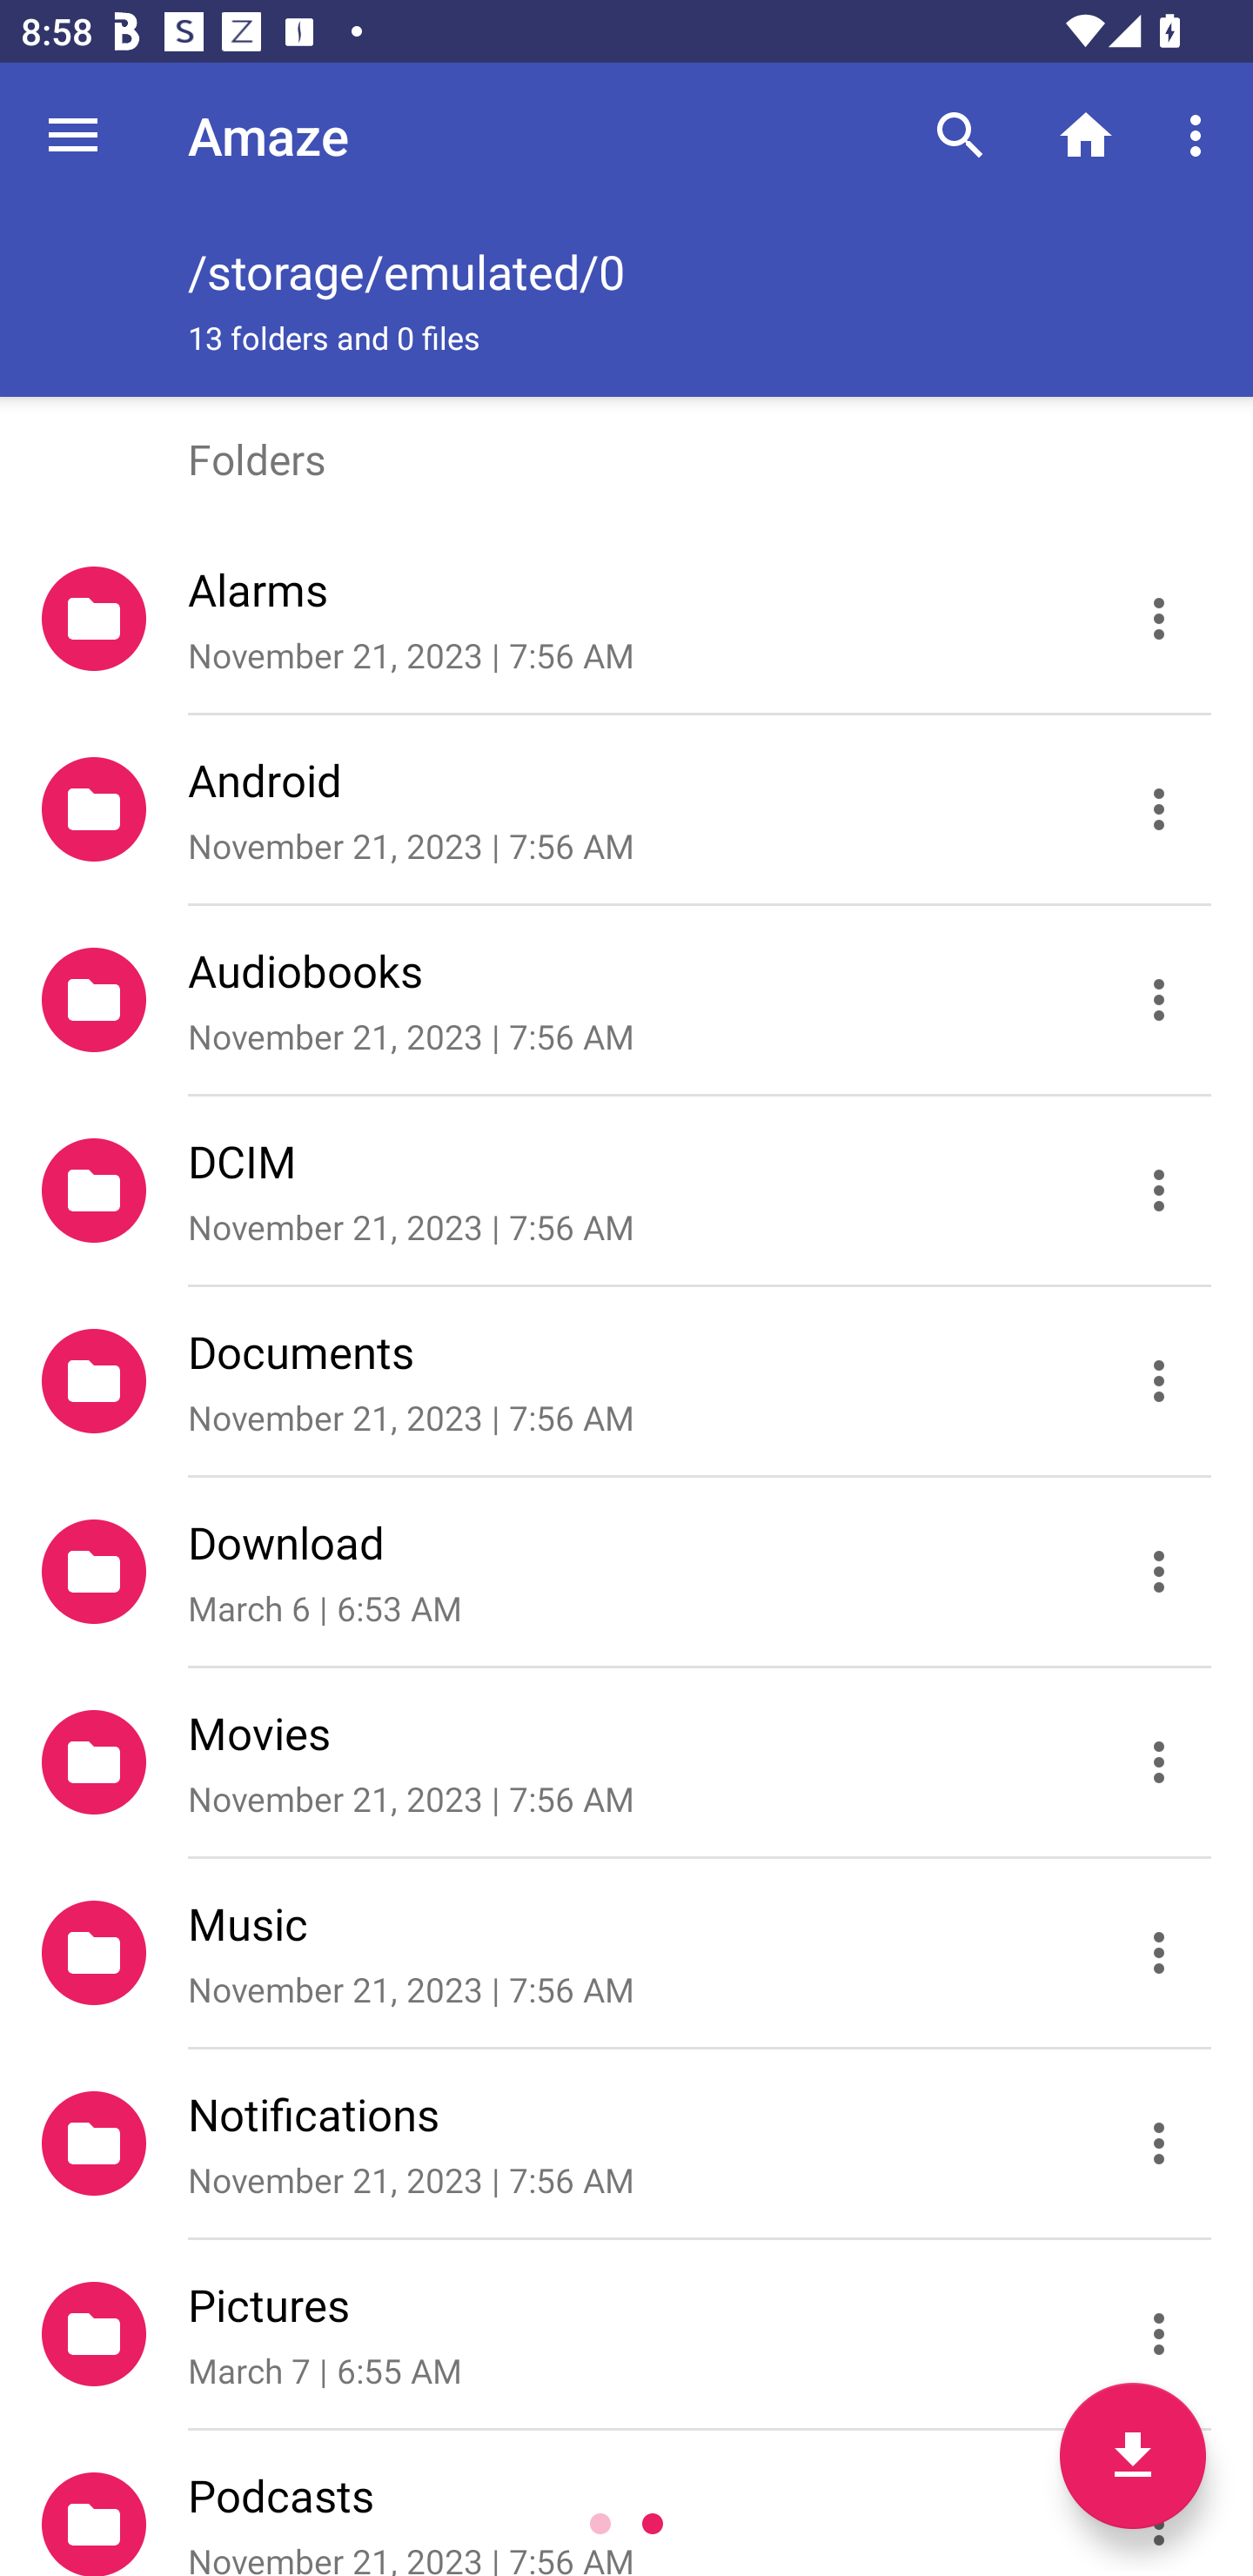  I want to click on Music November 21, 2023 | 7:56 AM, so click(626, 1954).